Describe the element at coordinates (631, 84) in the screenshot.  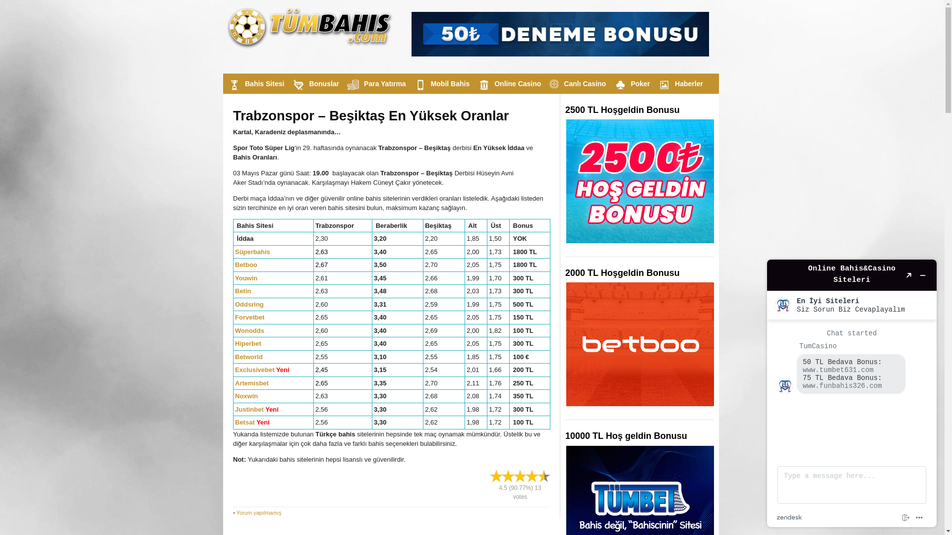
I see `Poker` at that location.